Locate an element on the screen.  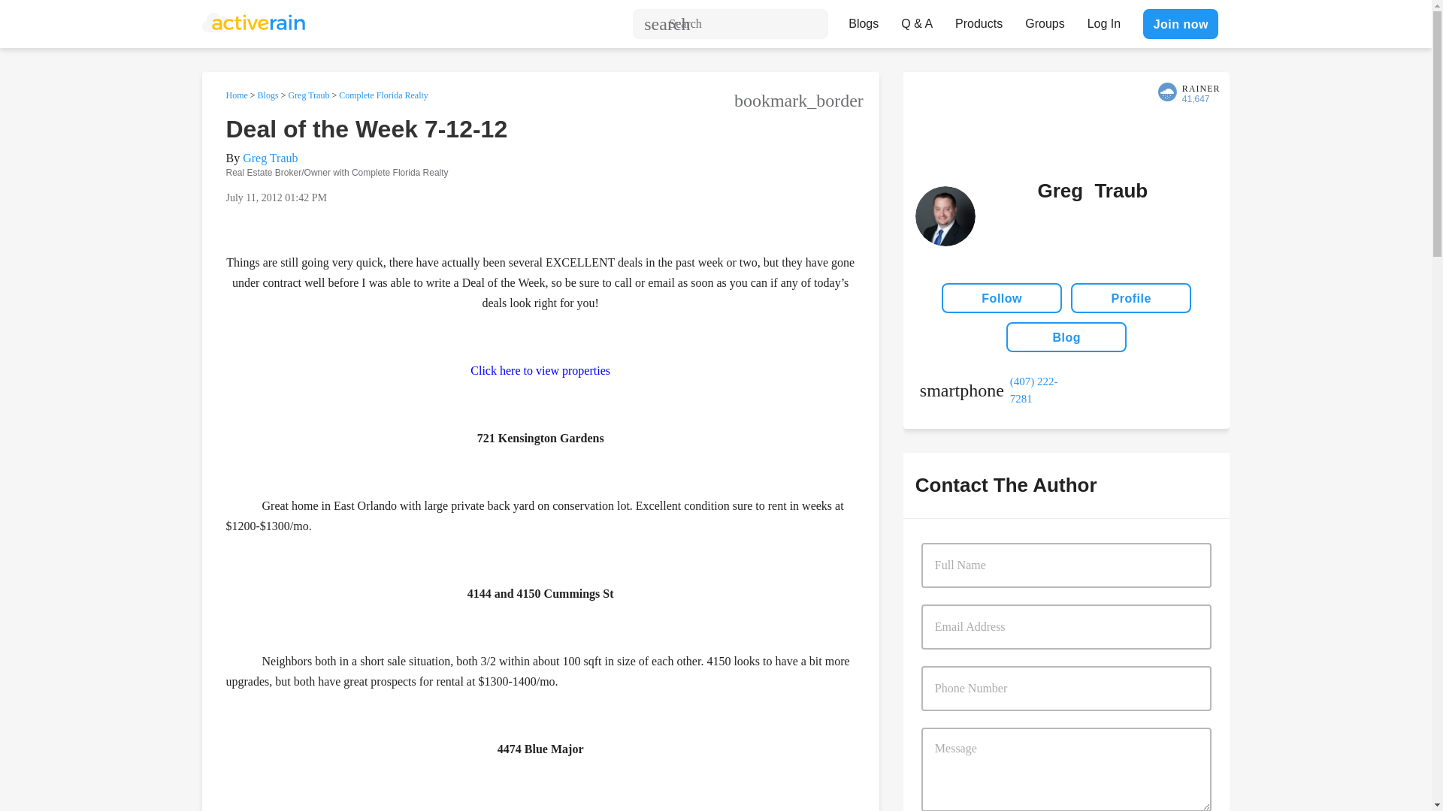
Join now is located at coordinates (1180, 23).